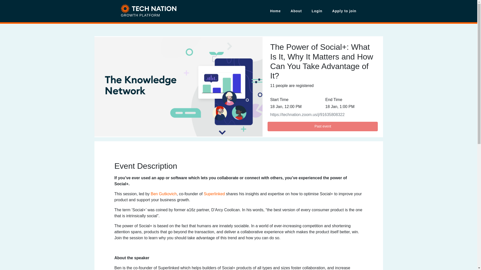  What do you see at coordinates (322, 126) in the screenshot?
I see `Past event` at bounding box center [322, 126].